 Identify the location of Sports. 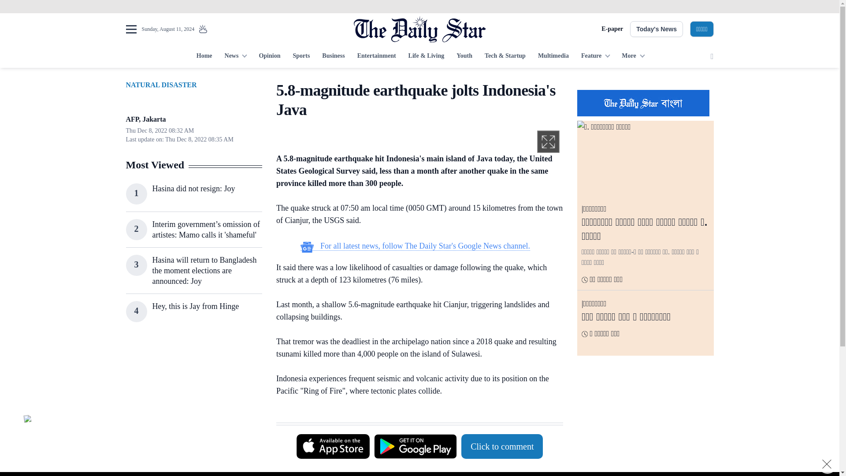
(301, 56).